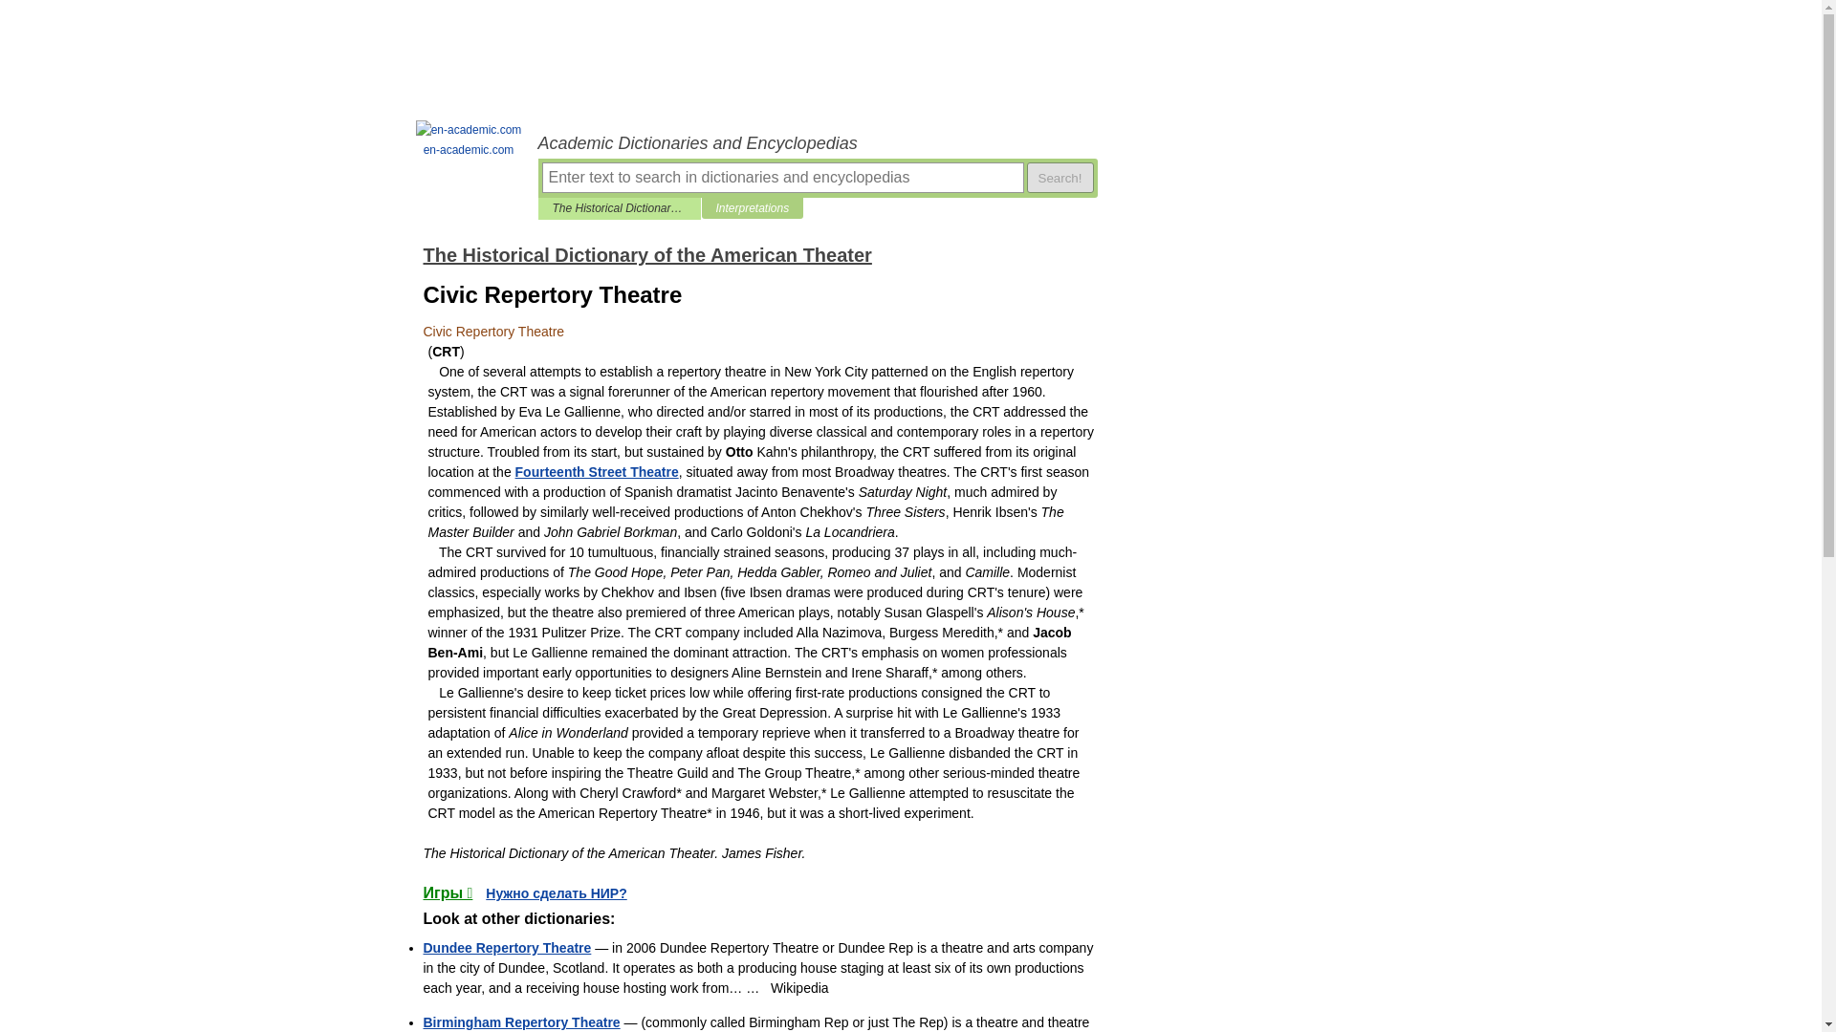 Image resolution: width=1836 pixels, height=1032 pixels. I want to click on The Historical Dictionary of the American Theater, so click(646, 254).